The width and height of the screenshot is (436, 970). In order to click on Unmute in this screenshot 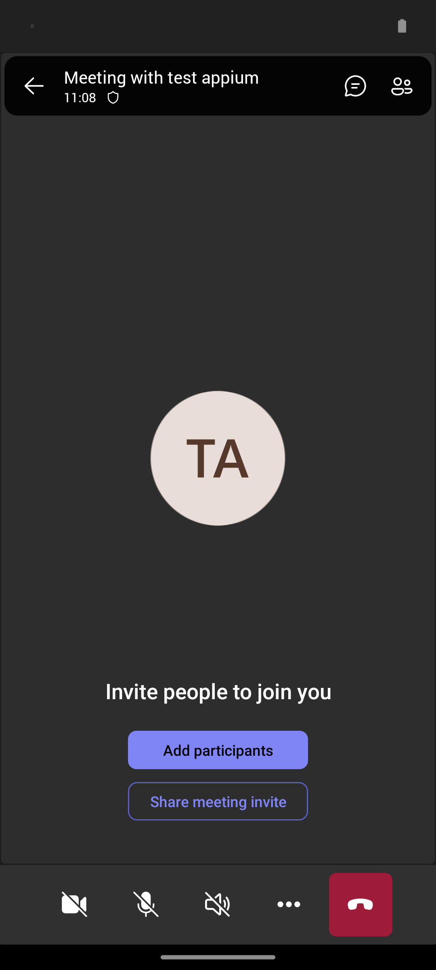, I will do `click(146, 905)`.